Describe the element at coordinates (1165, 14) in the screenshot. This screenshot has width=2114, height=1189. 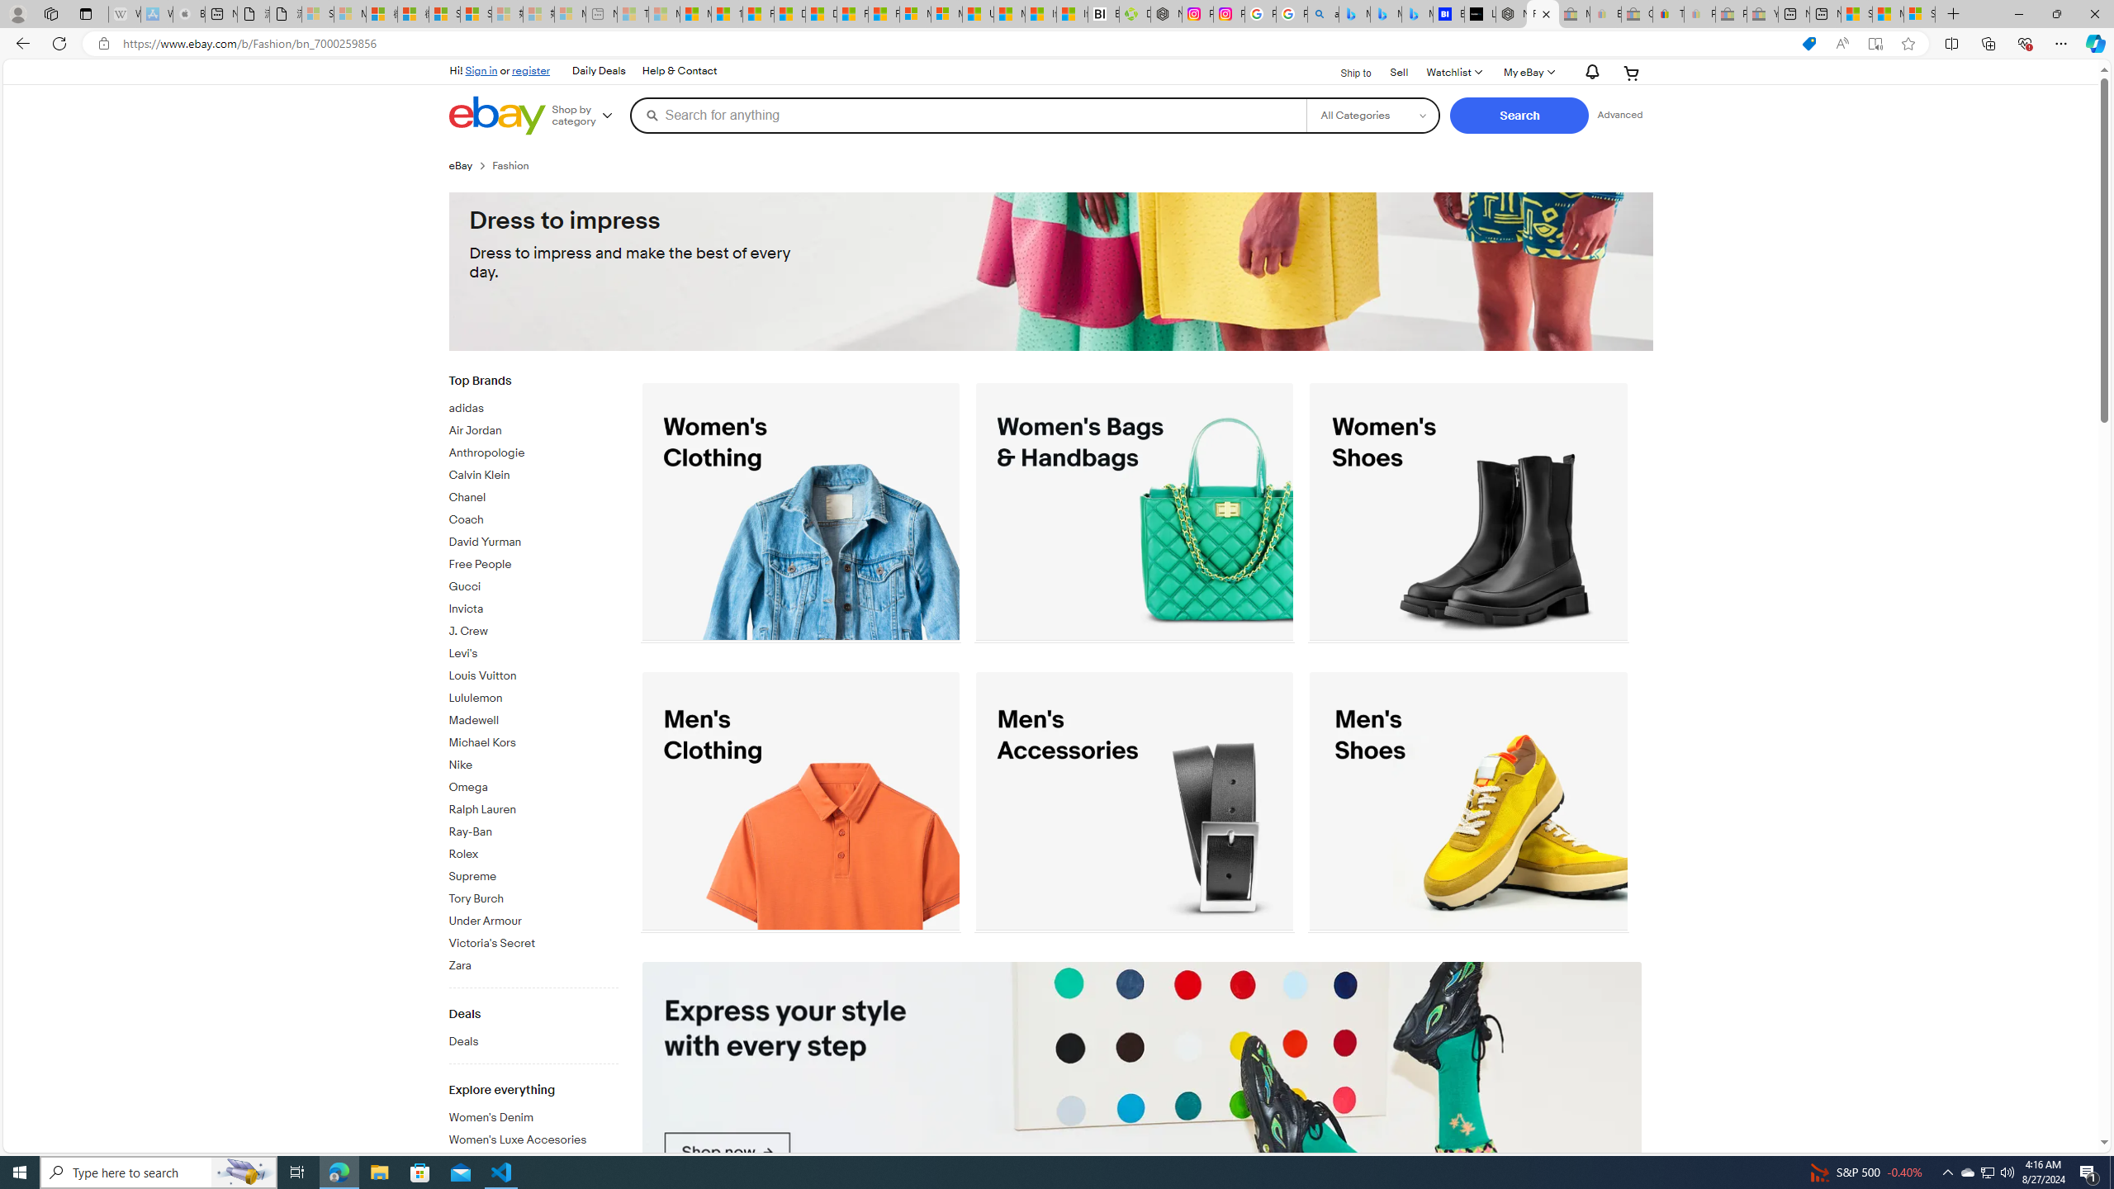
I see `Nordace - Nordace Edin Collection` at that location.